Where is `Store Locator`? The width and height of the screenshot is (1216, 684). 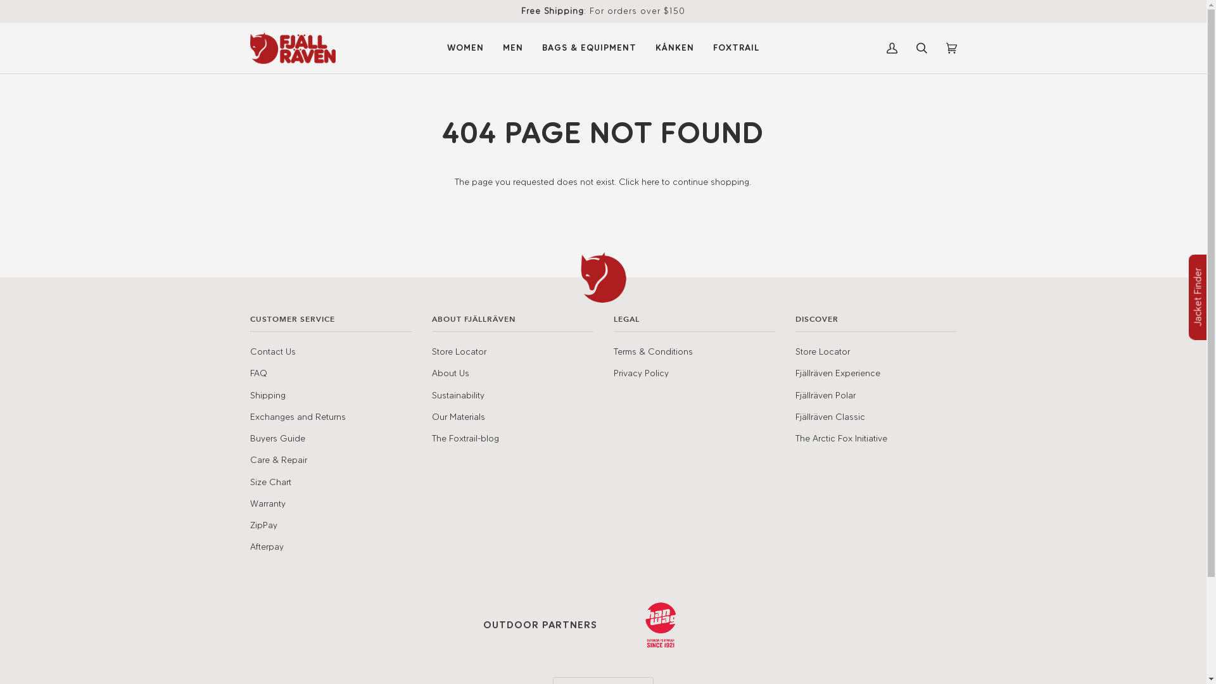 Store Locator is located at coordinates (823, 351).